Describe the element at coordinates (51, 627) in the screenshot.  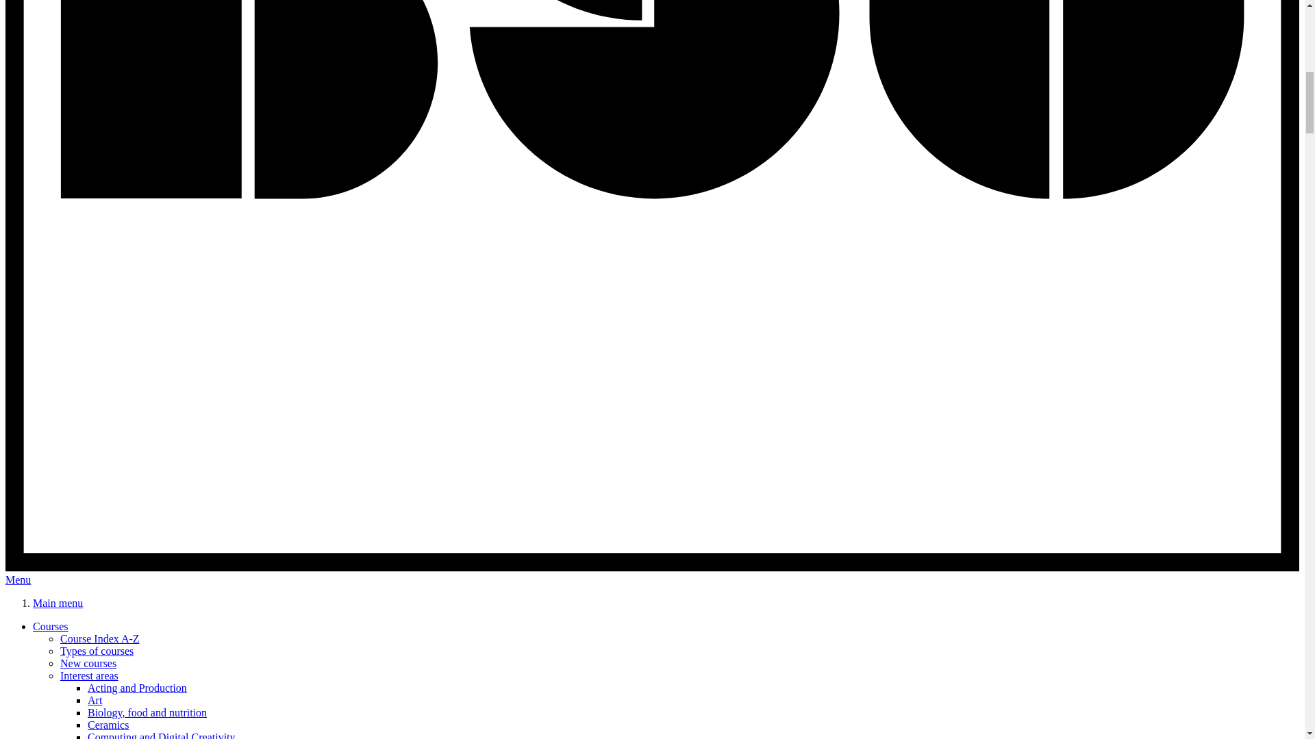
I see `Courses` at that location.